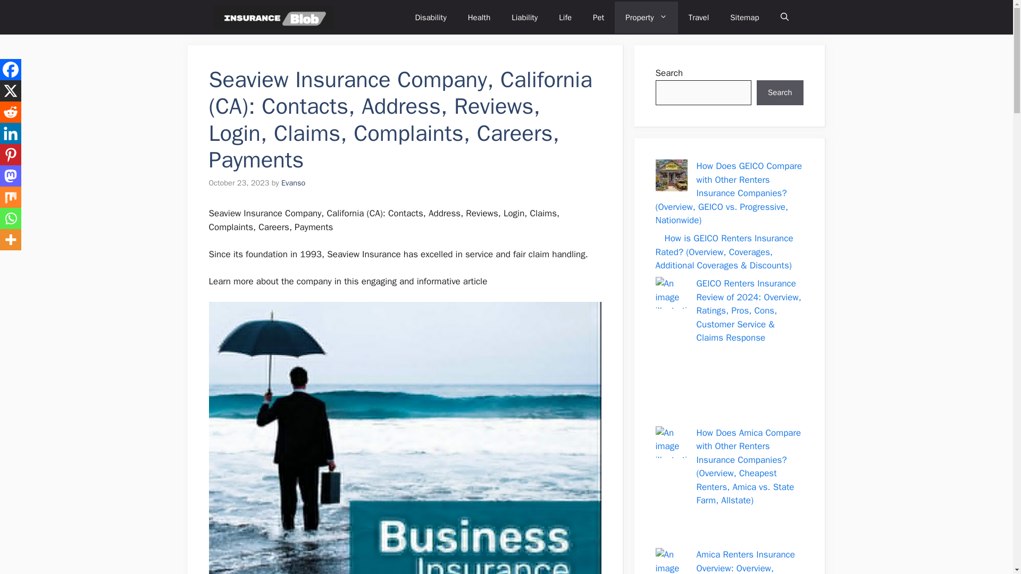  I want to click on Pet, so click(598, 17).